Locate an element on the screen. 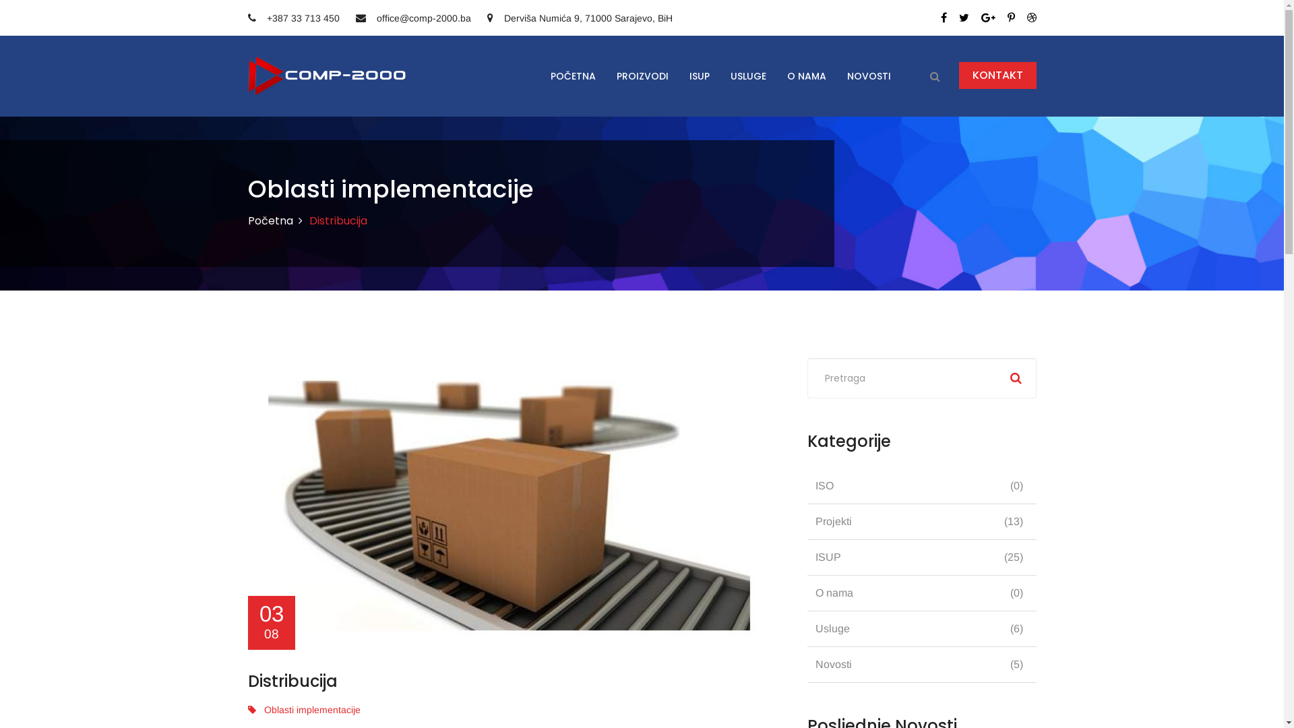  office@comp-2000.ba is located at coordinates (414, 18).